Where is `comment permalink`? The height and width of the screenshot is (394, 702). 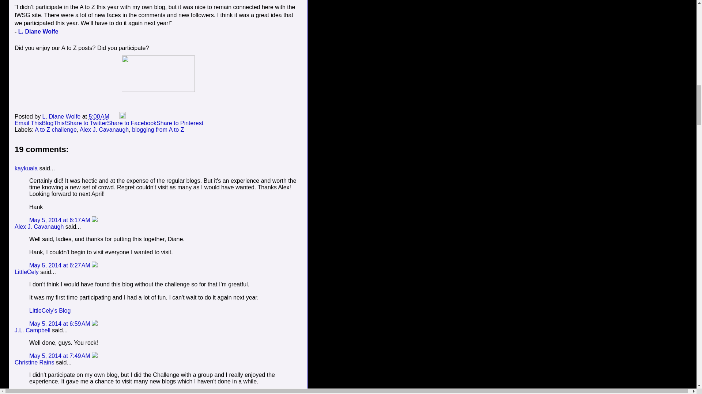
comment permalink is located at coordinates (61, 265).